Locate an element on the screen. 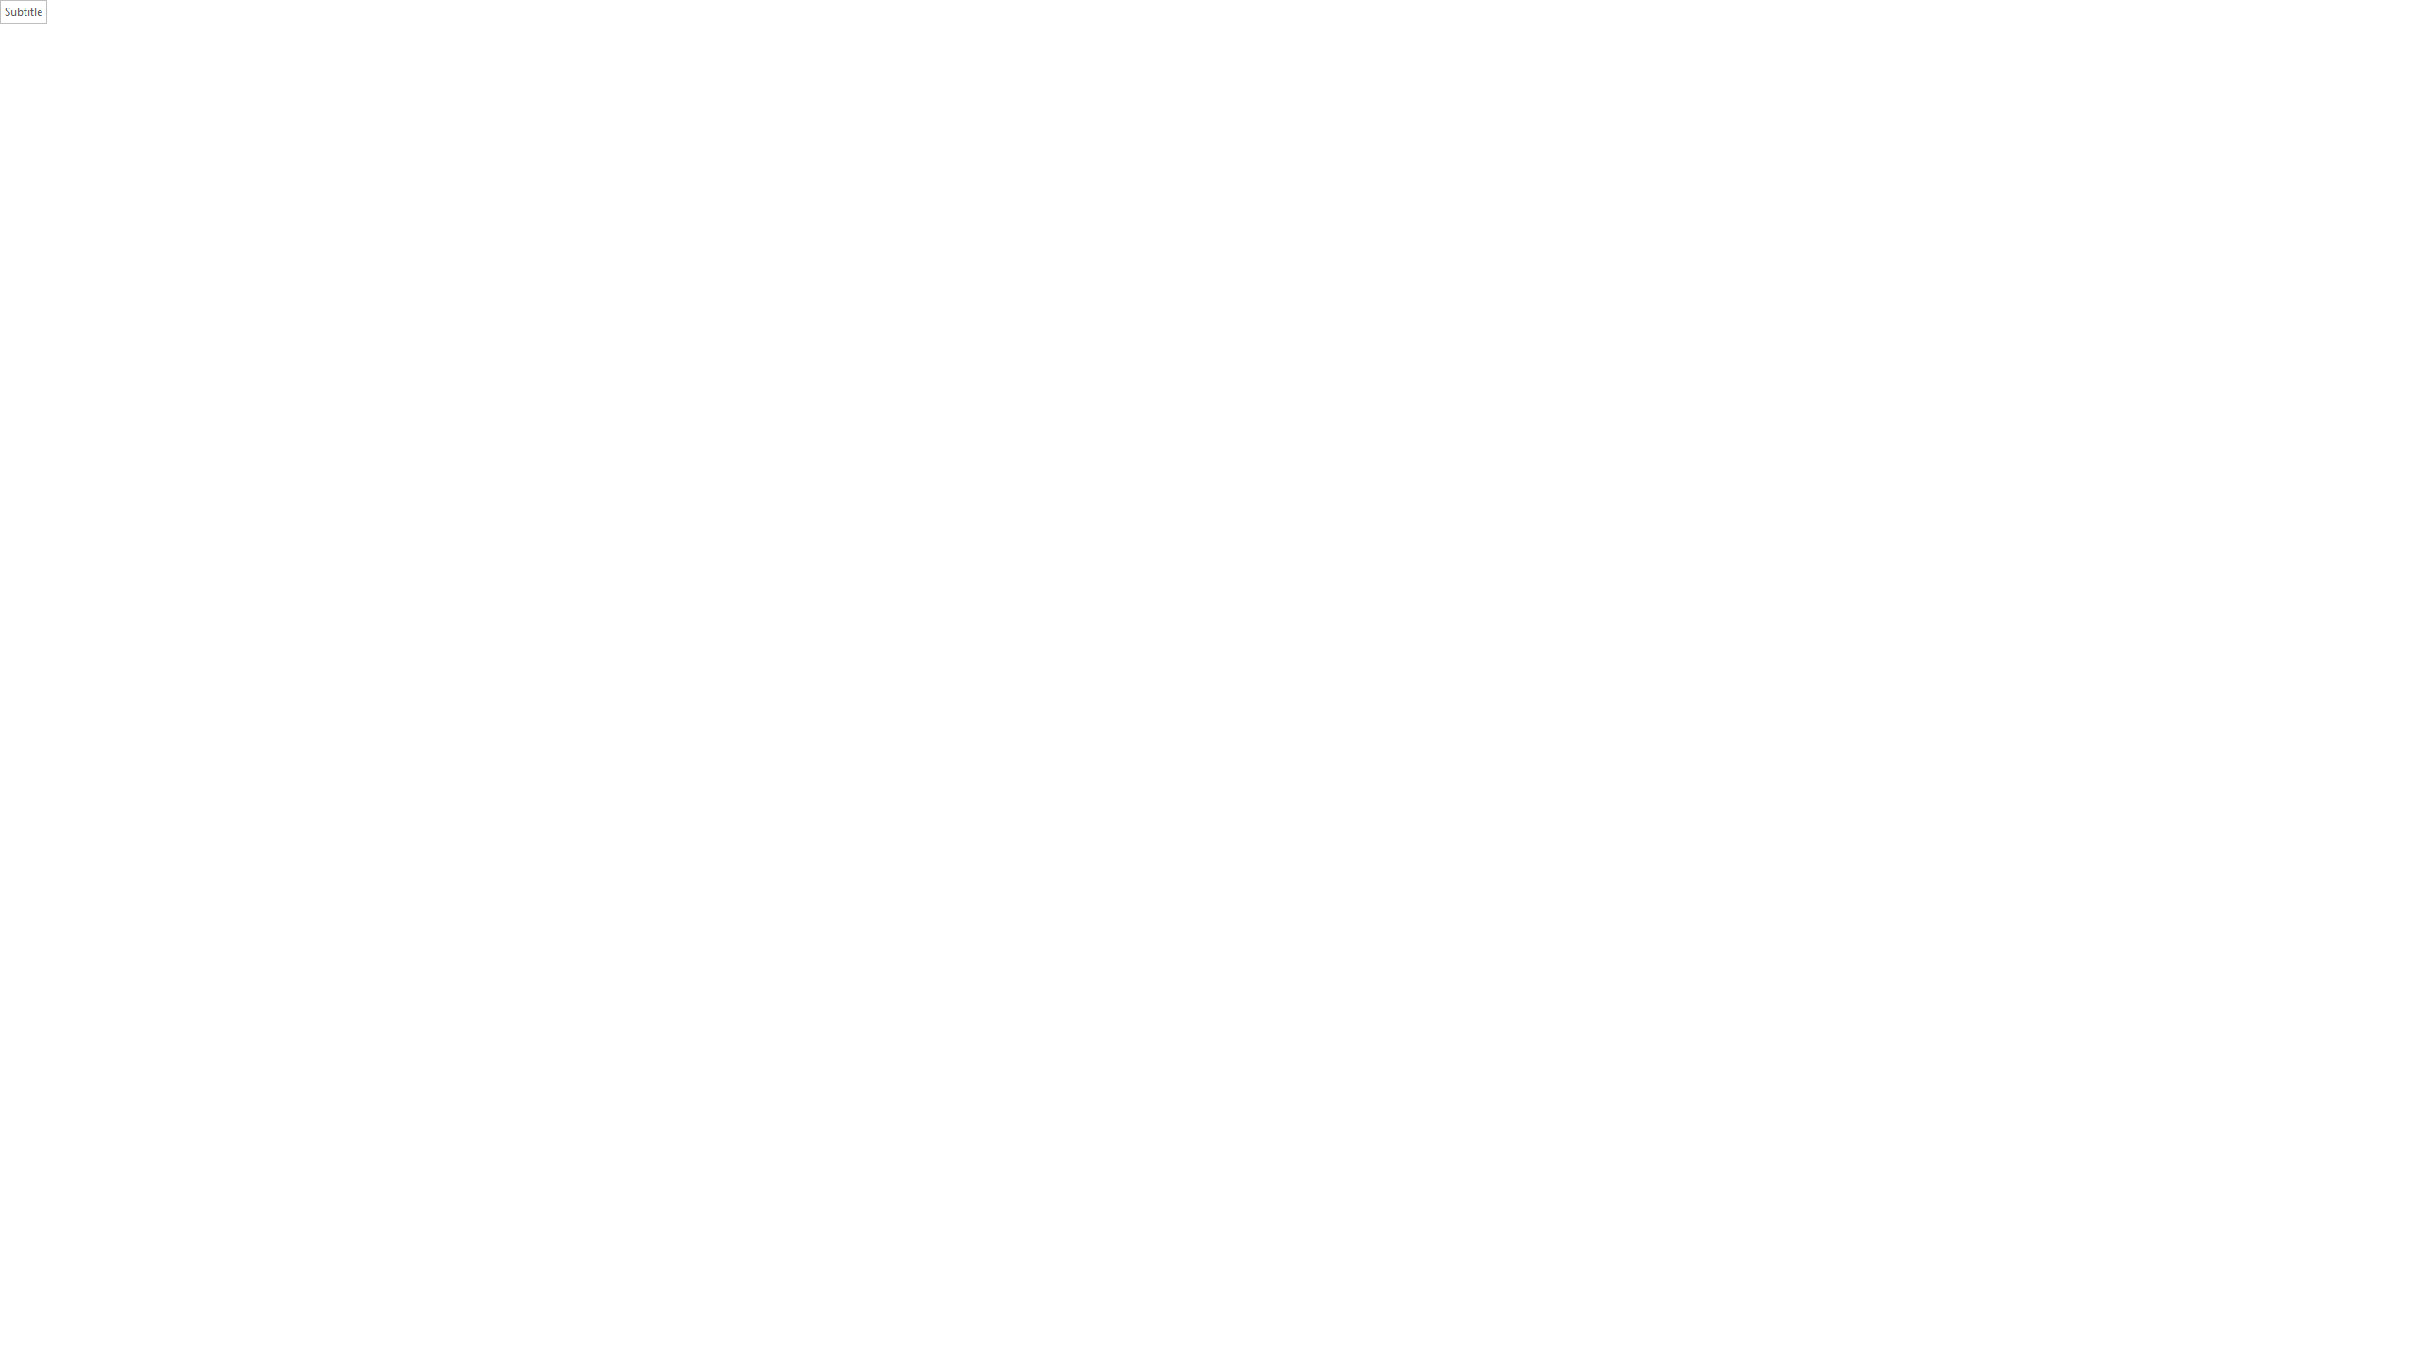 The width and height of the screenshot is (2414, 1358). Text Highlight Color is located at coordinates (372, 113).